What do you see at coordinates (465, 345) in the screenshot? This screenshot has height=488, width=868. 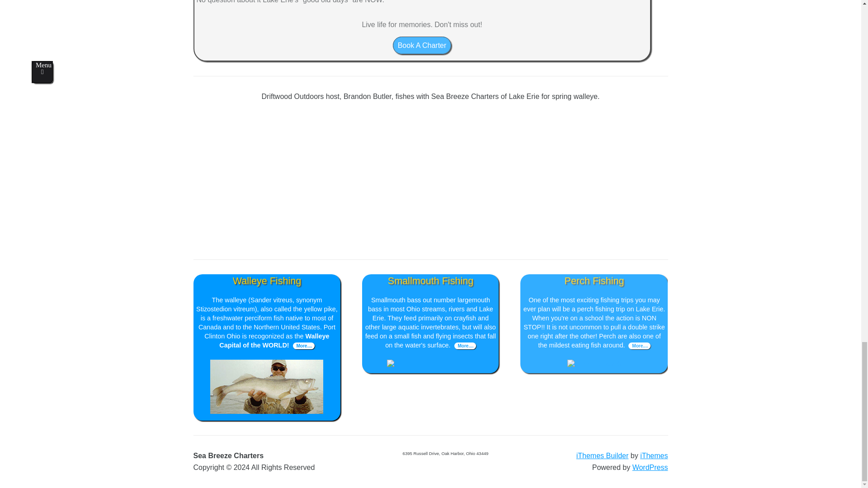 I see `More....` at bounding box center [465, 345].